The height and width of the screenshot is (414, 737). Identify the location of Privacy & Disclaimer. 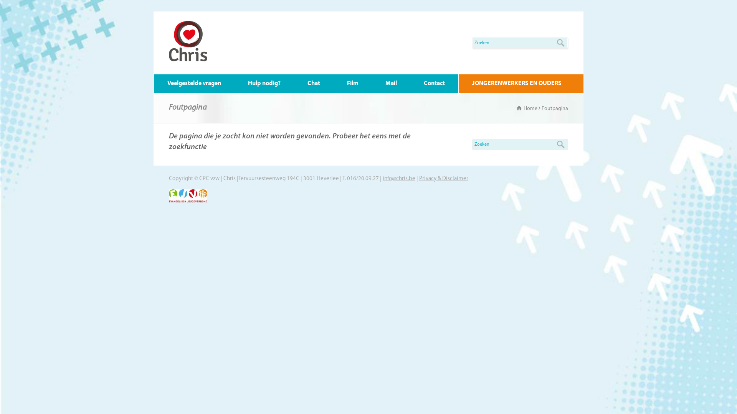
(444, 179).